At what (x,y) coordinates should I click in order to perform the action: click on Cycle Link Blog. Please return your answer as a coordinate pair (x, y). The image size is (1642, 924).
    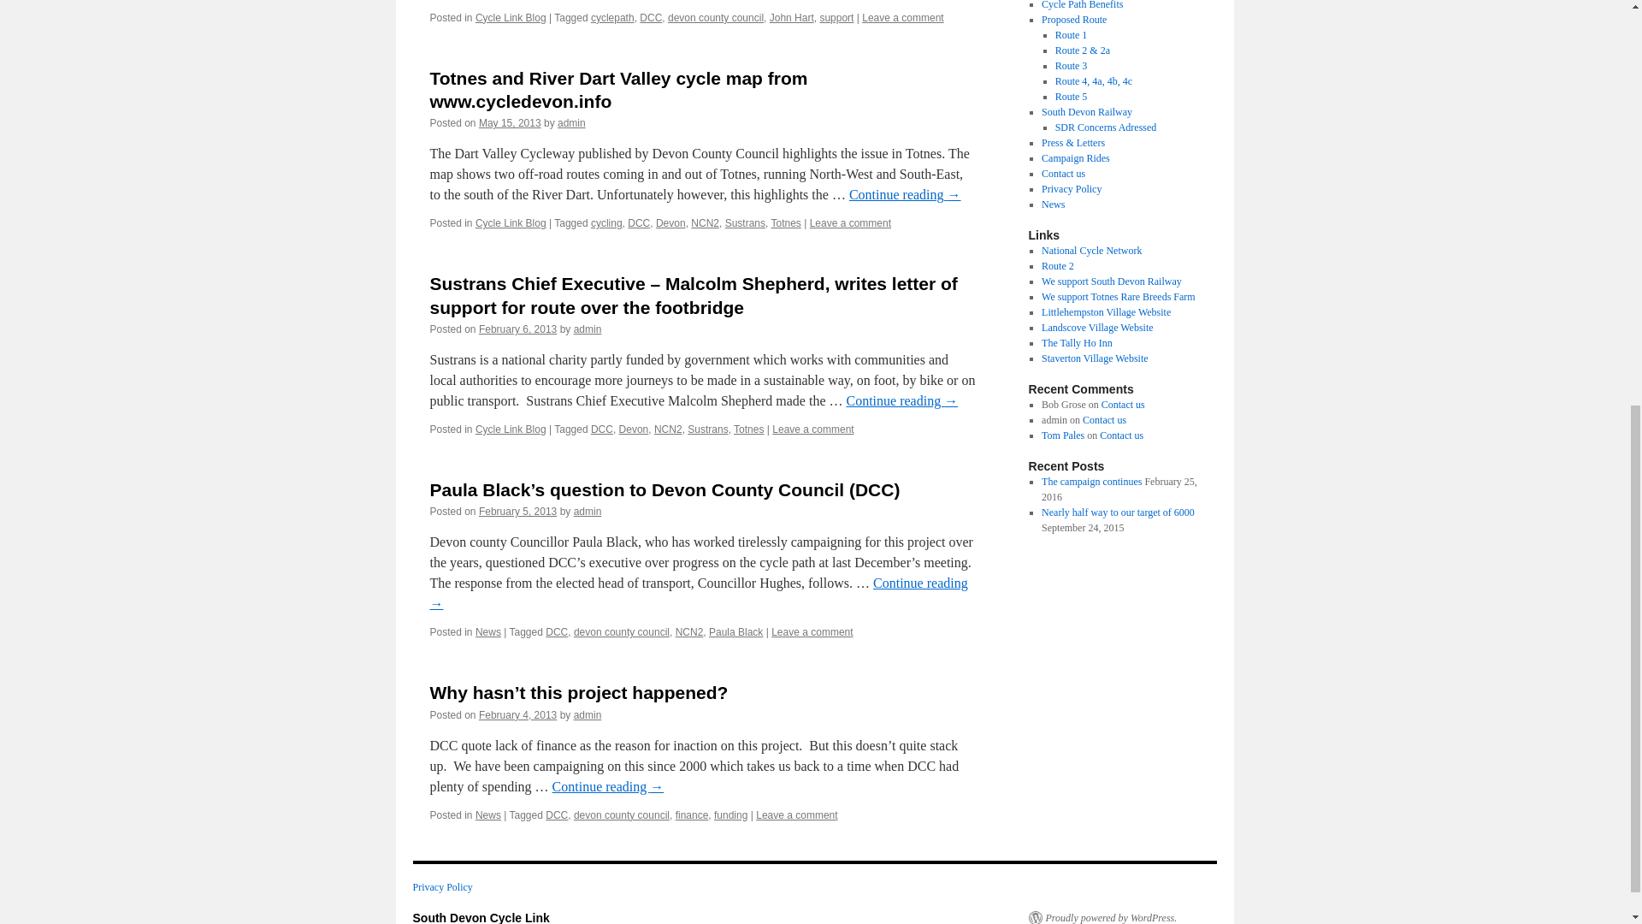
    Looking at the image, I should click on (511, 18).